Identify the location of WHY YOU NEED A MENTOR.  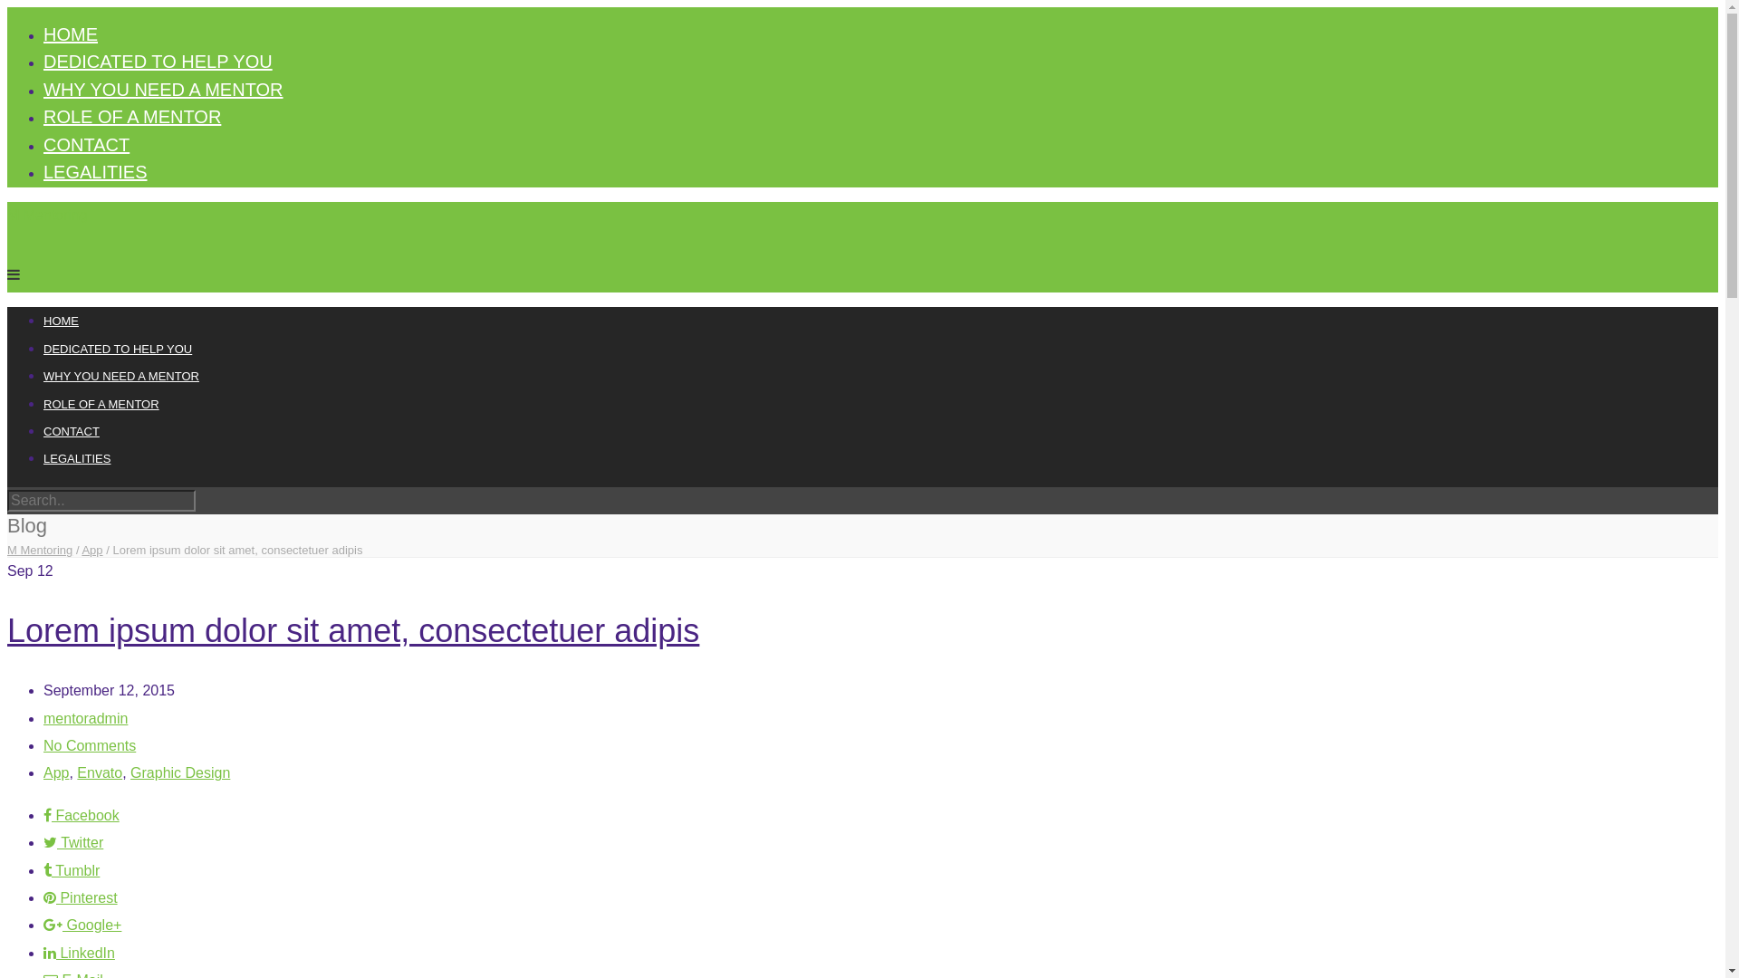
(163, 90).